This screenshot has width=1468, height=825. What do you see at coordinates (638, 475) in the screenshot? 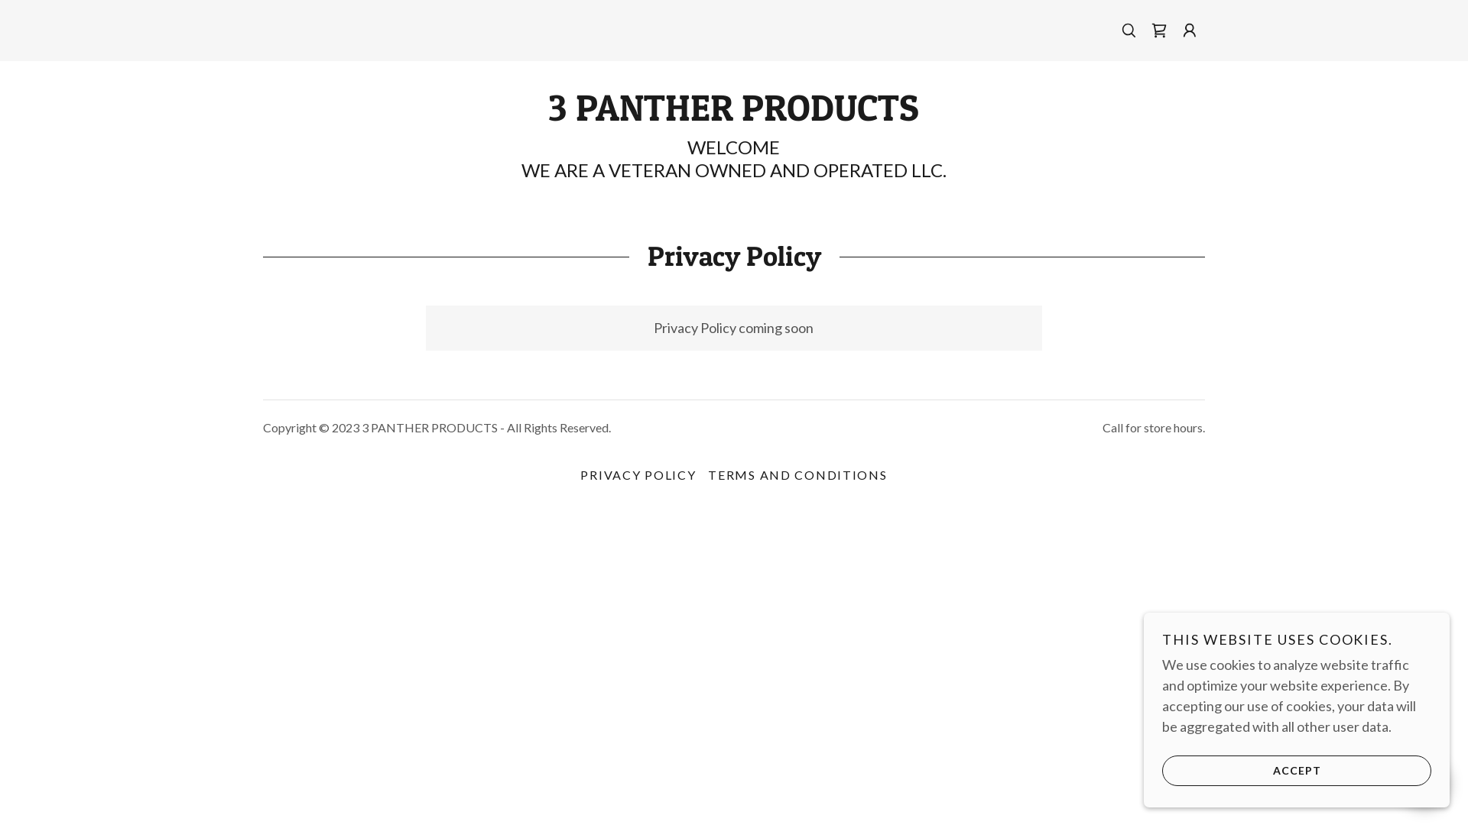
I see `PRIVACY POLICY` at bounding box center [638, 475].